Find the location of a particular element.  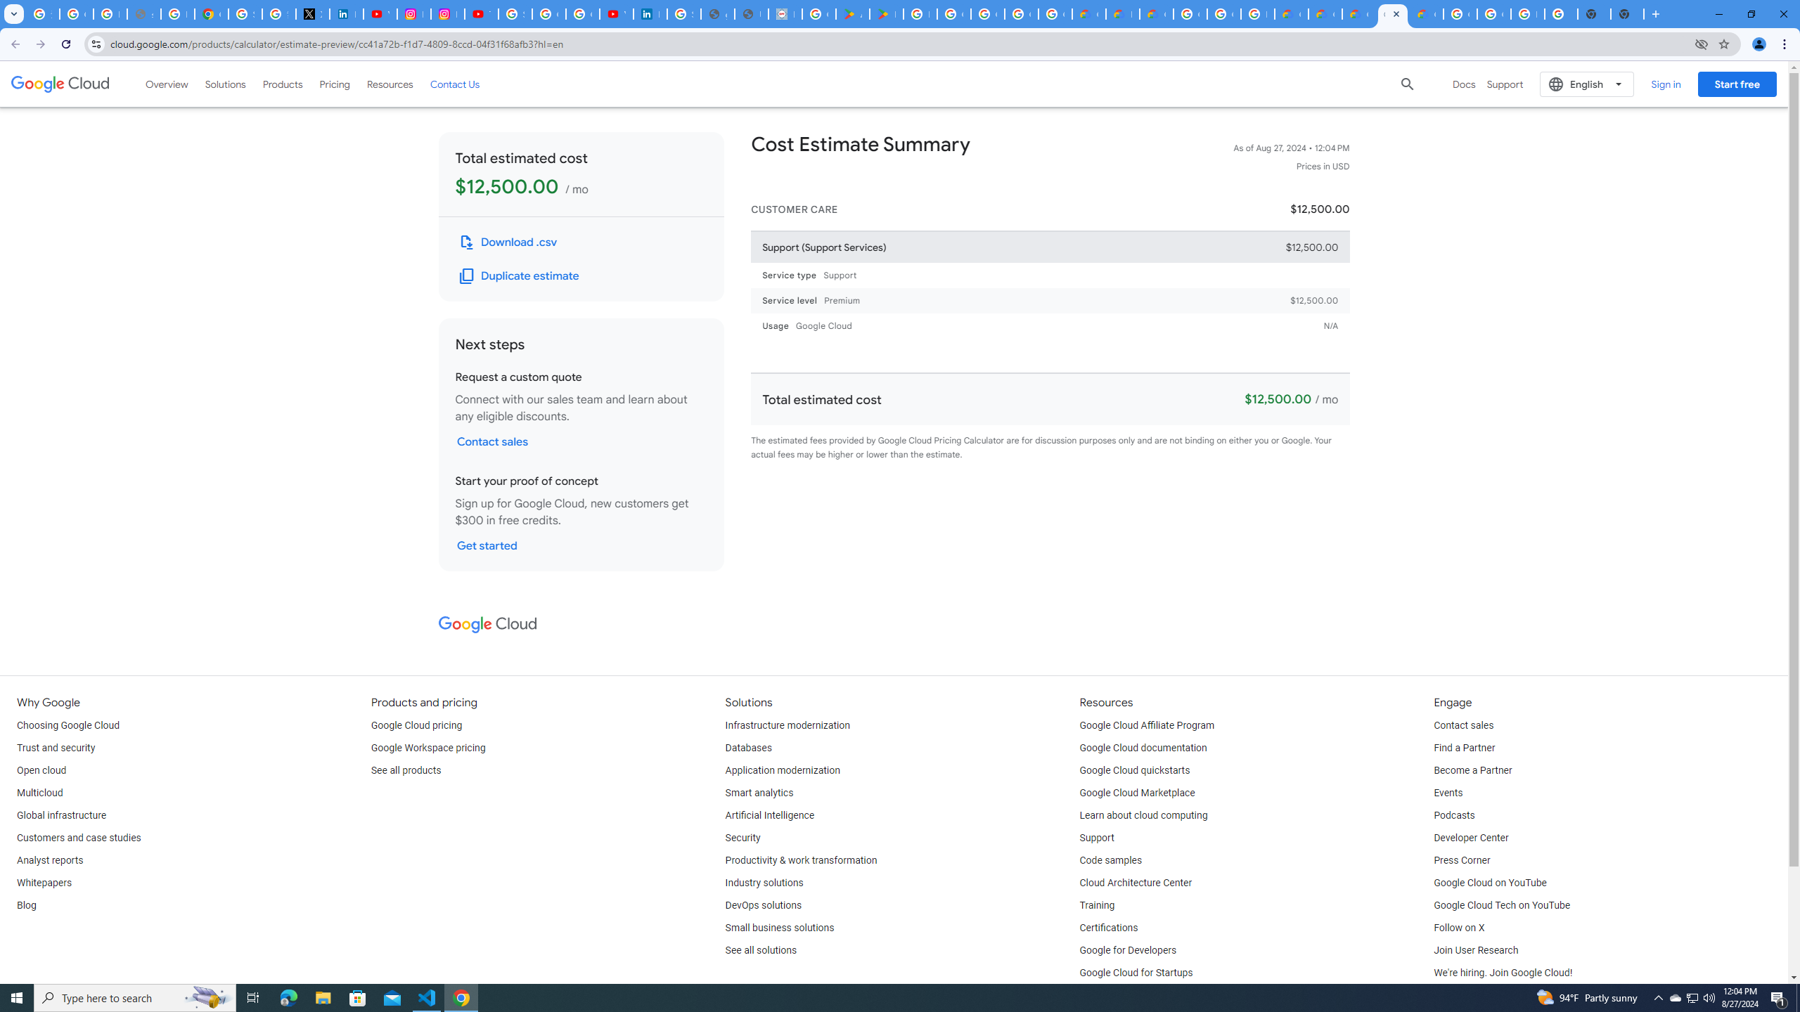

Google Cloud Estimate Summary is located at coordinates (1358, 14).